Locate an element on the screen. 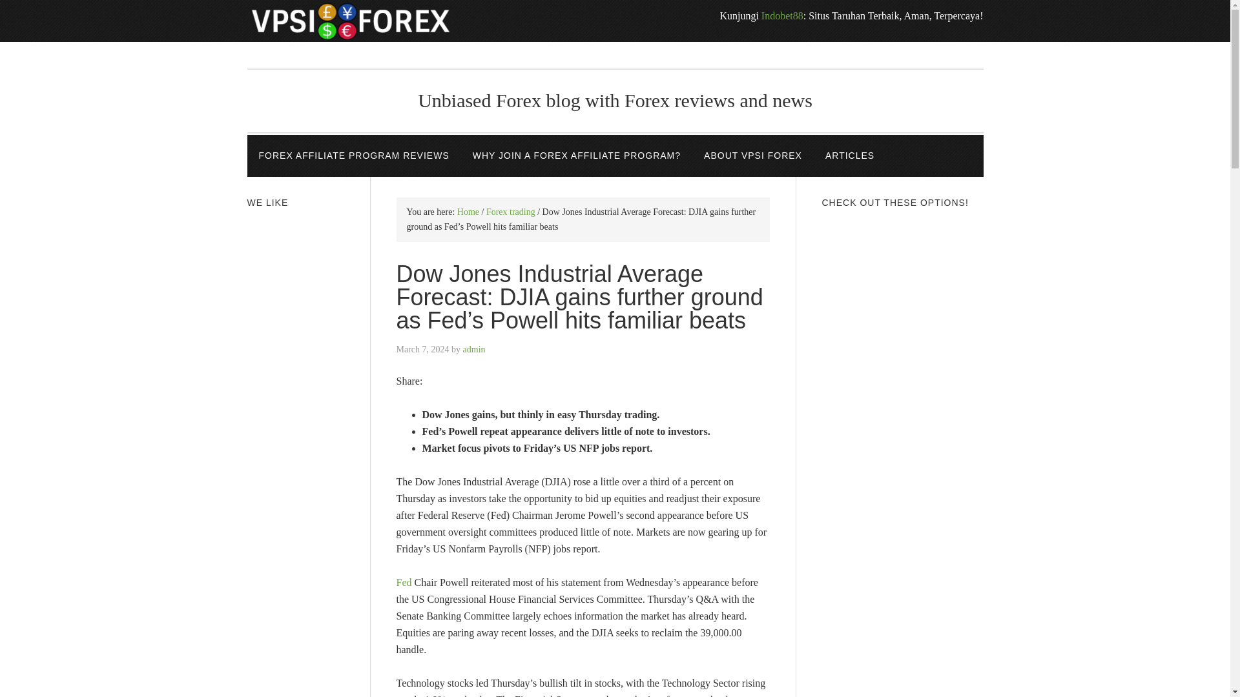 This screenshot has height=697, width=1240. WHY JOIN A FOREX AFFILIATE PROGRAM? is located at coordinates (576, 156).